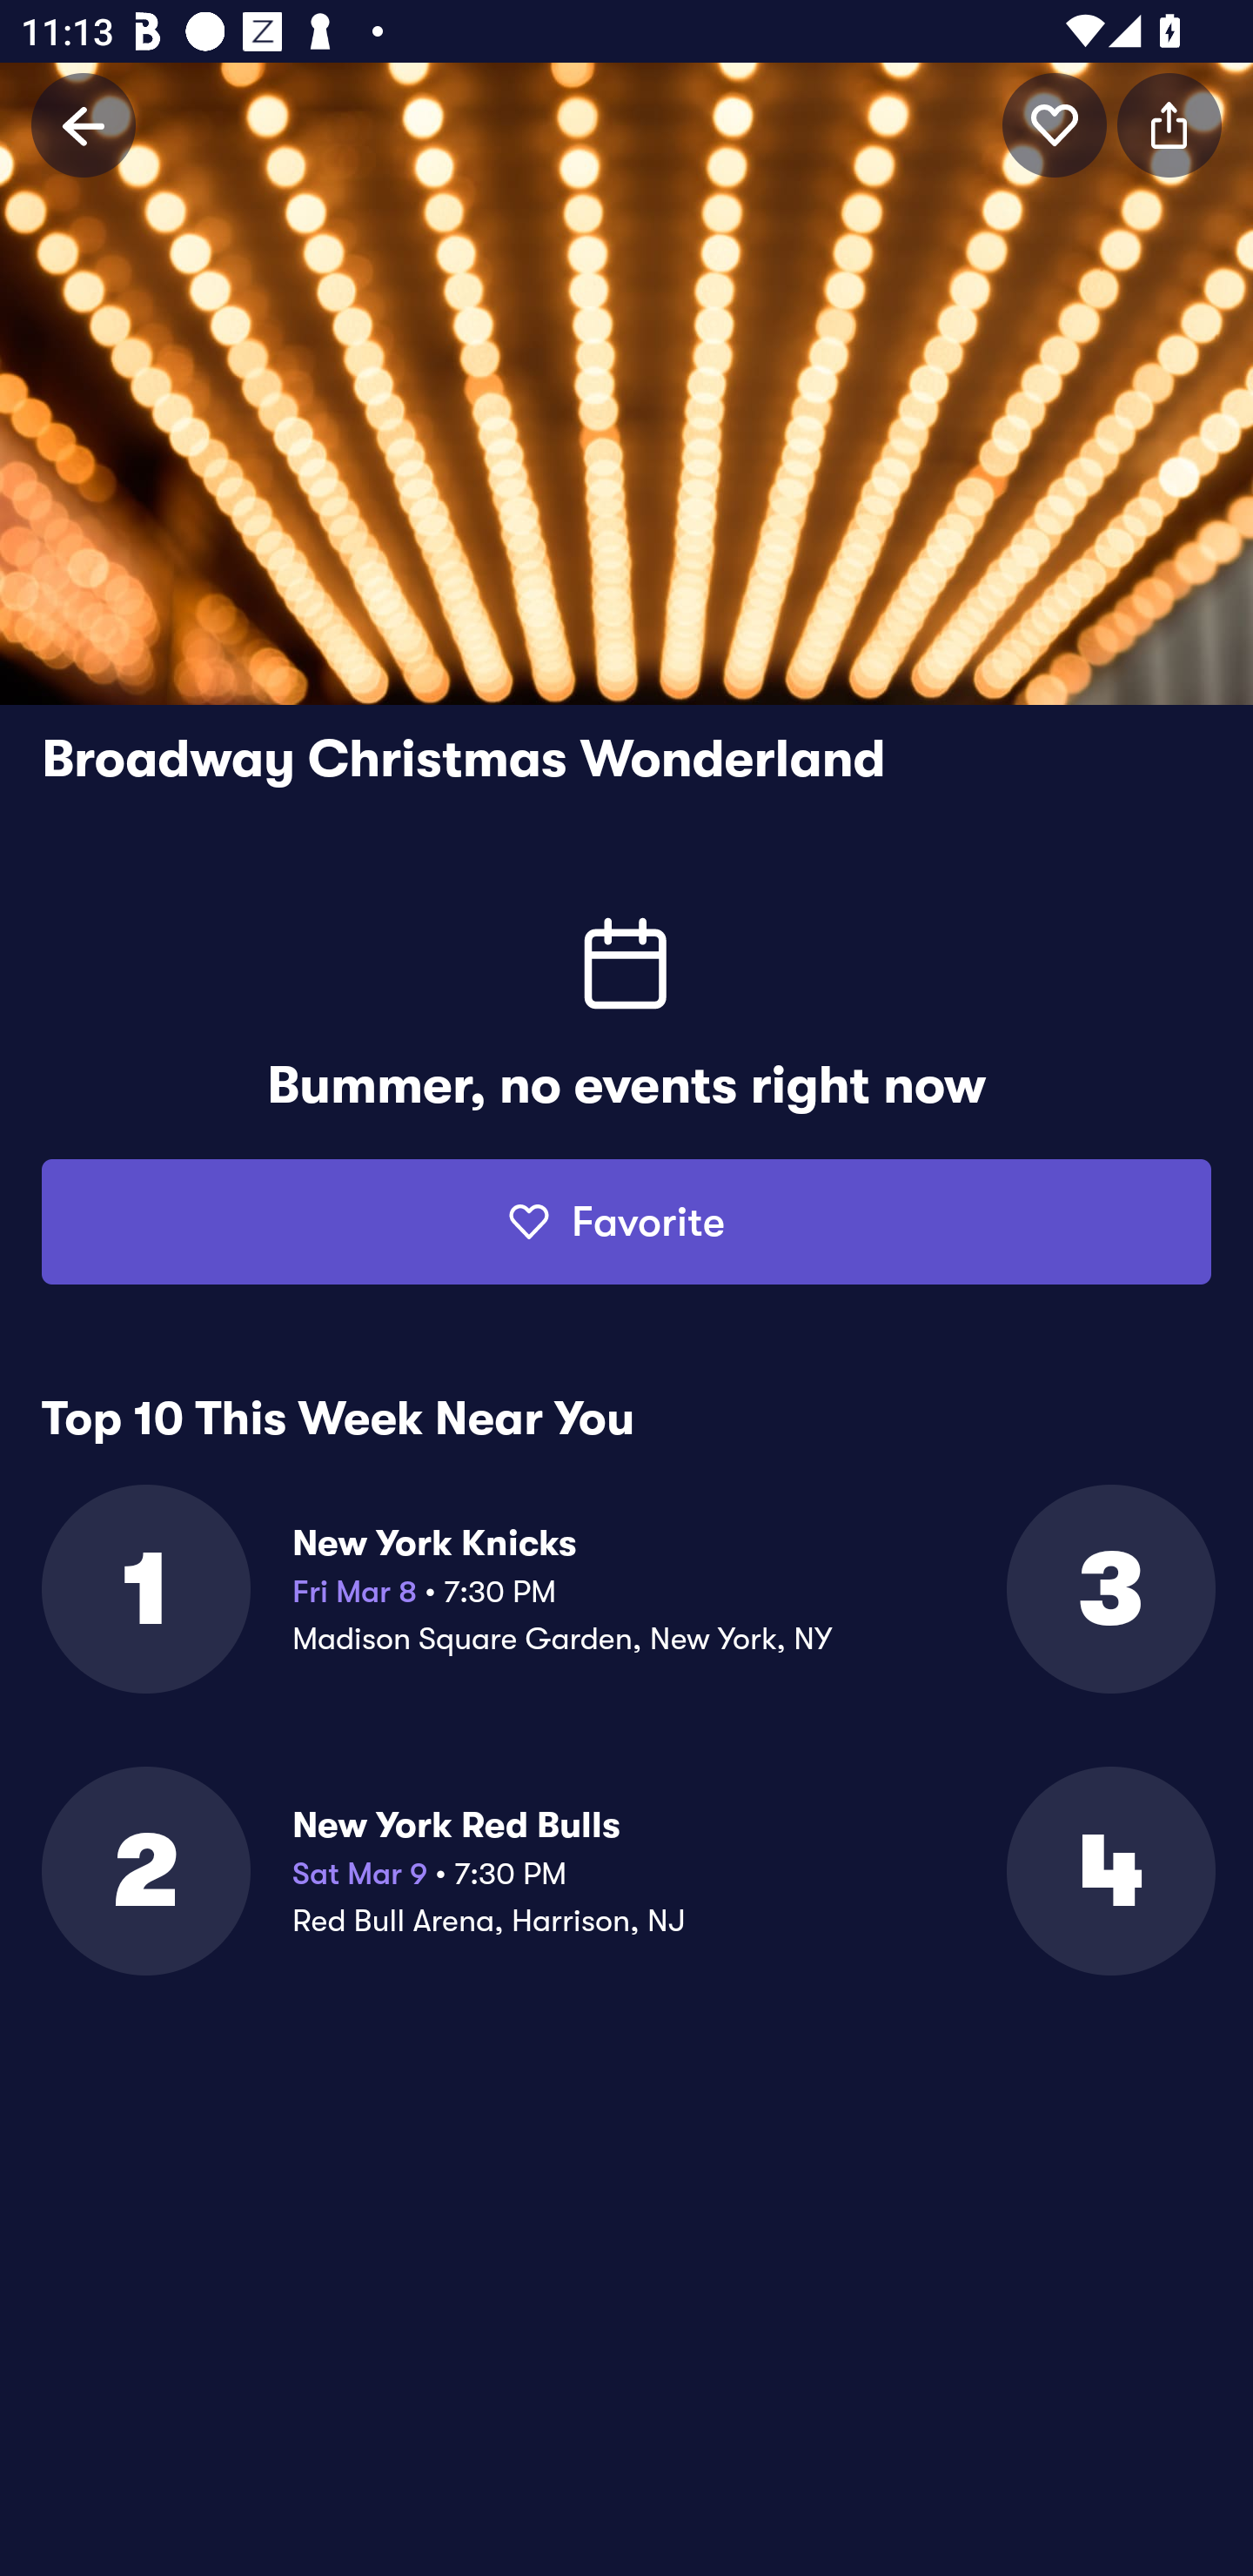  Describe the element at coordinates (1109, 1589) in the screenshot. I see `3` at that location.